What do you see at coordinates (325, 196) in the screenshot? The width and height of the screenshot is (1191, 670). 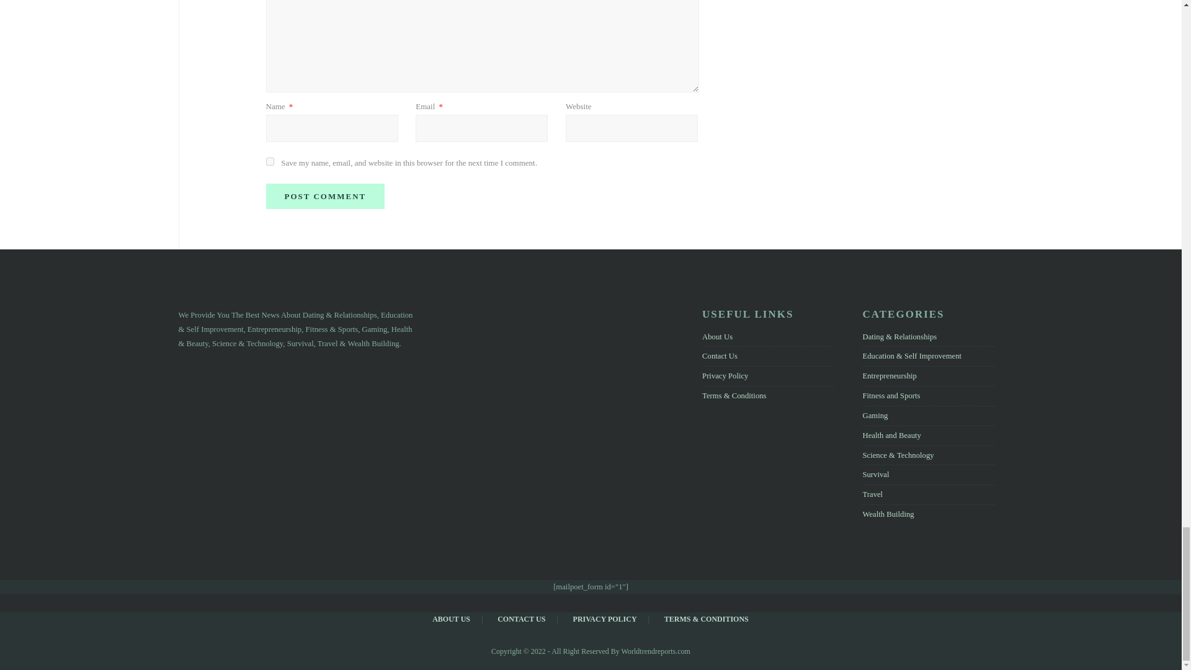 I see `Post Comment` at bounding box center [325, 196].